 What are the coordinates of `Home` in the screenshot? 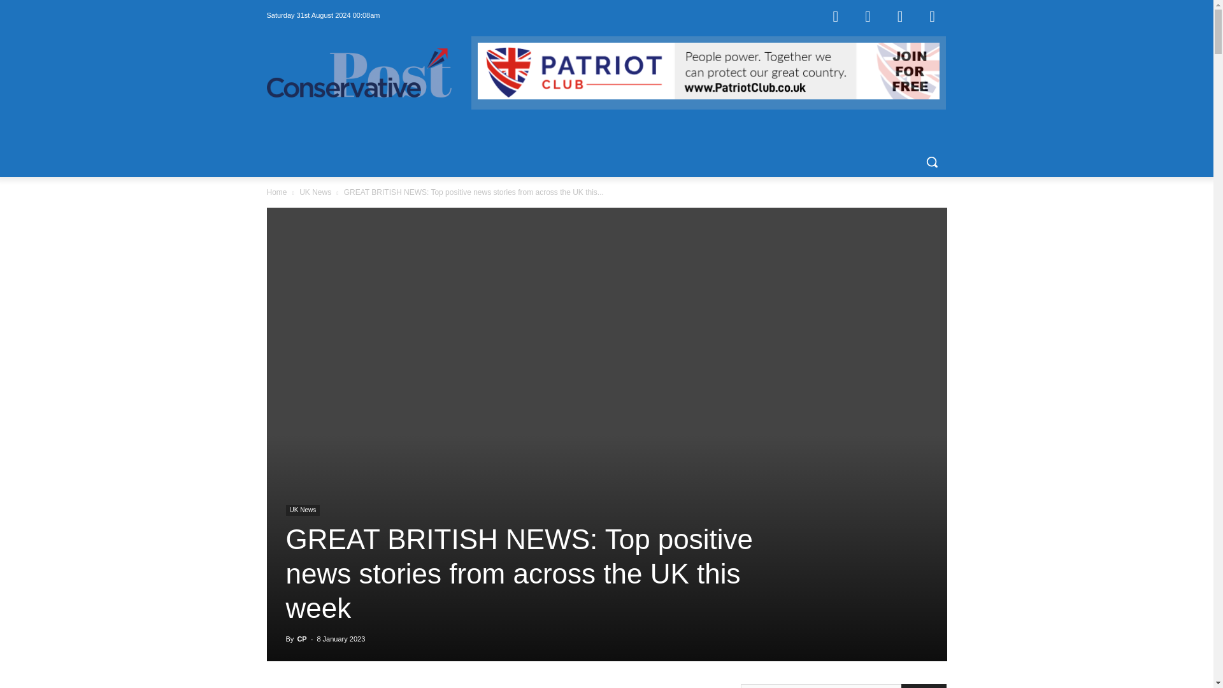 It's located at (276, 192).